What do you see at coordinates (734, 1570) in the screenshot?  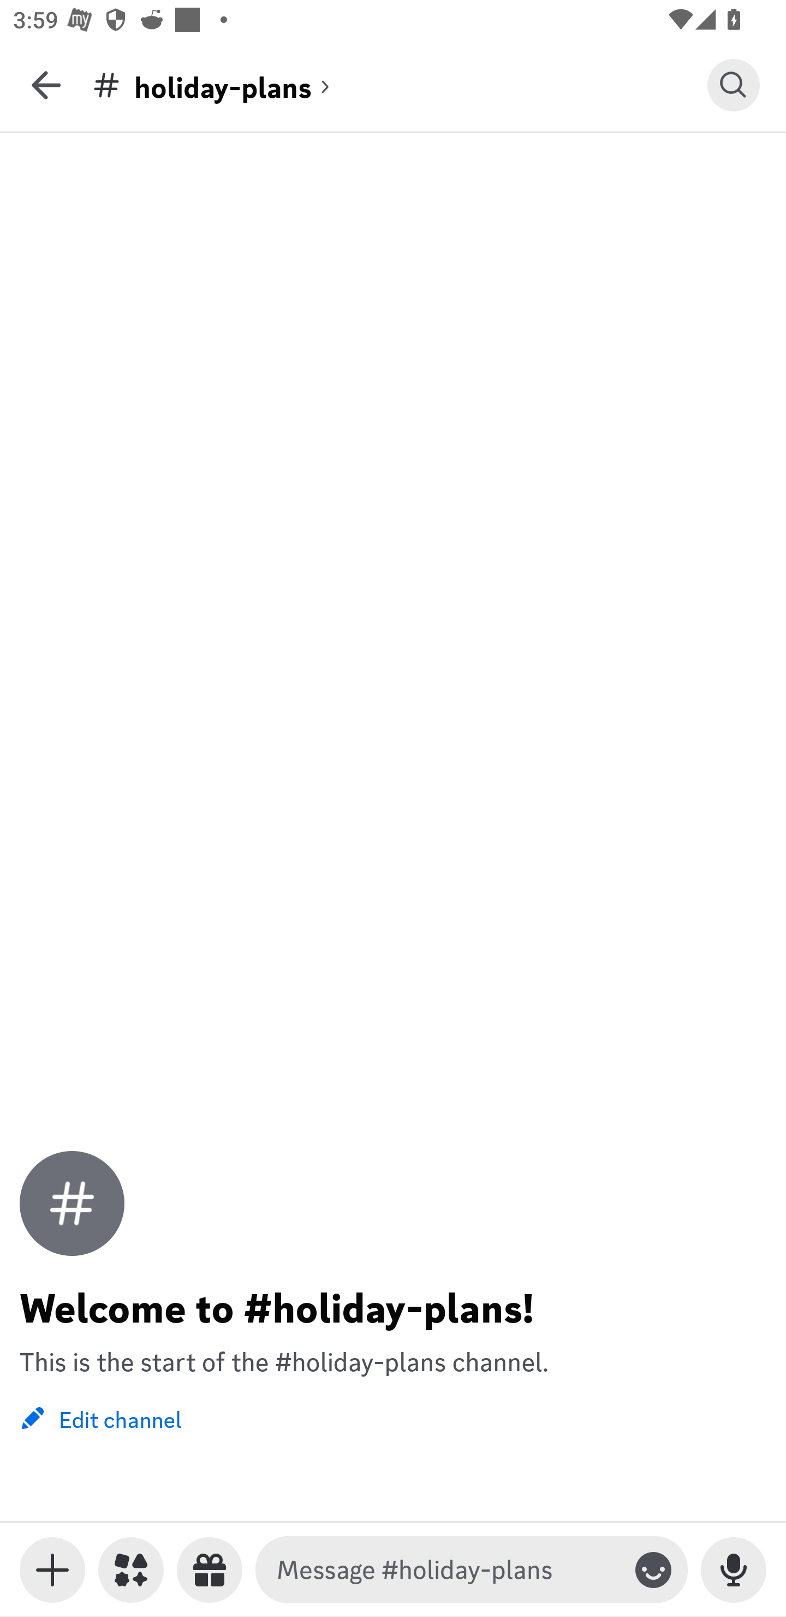 I see `Record Voice Message` at bounding box center [734, 1570].